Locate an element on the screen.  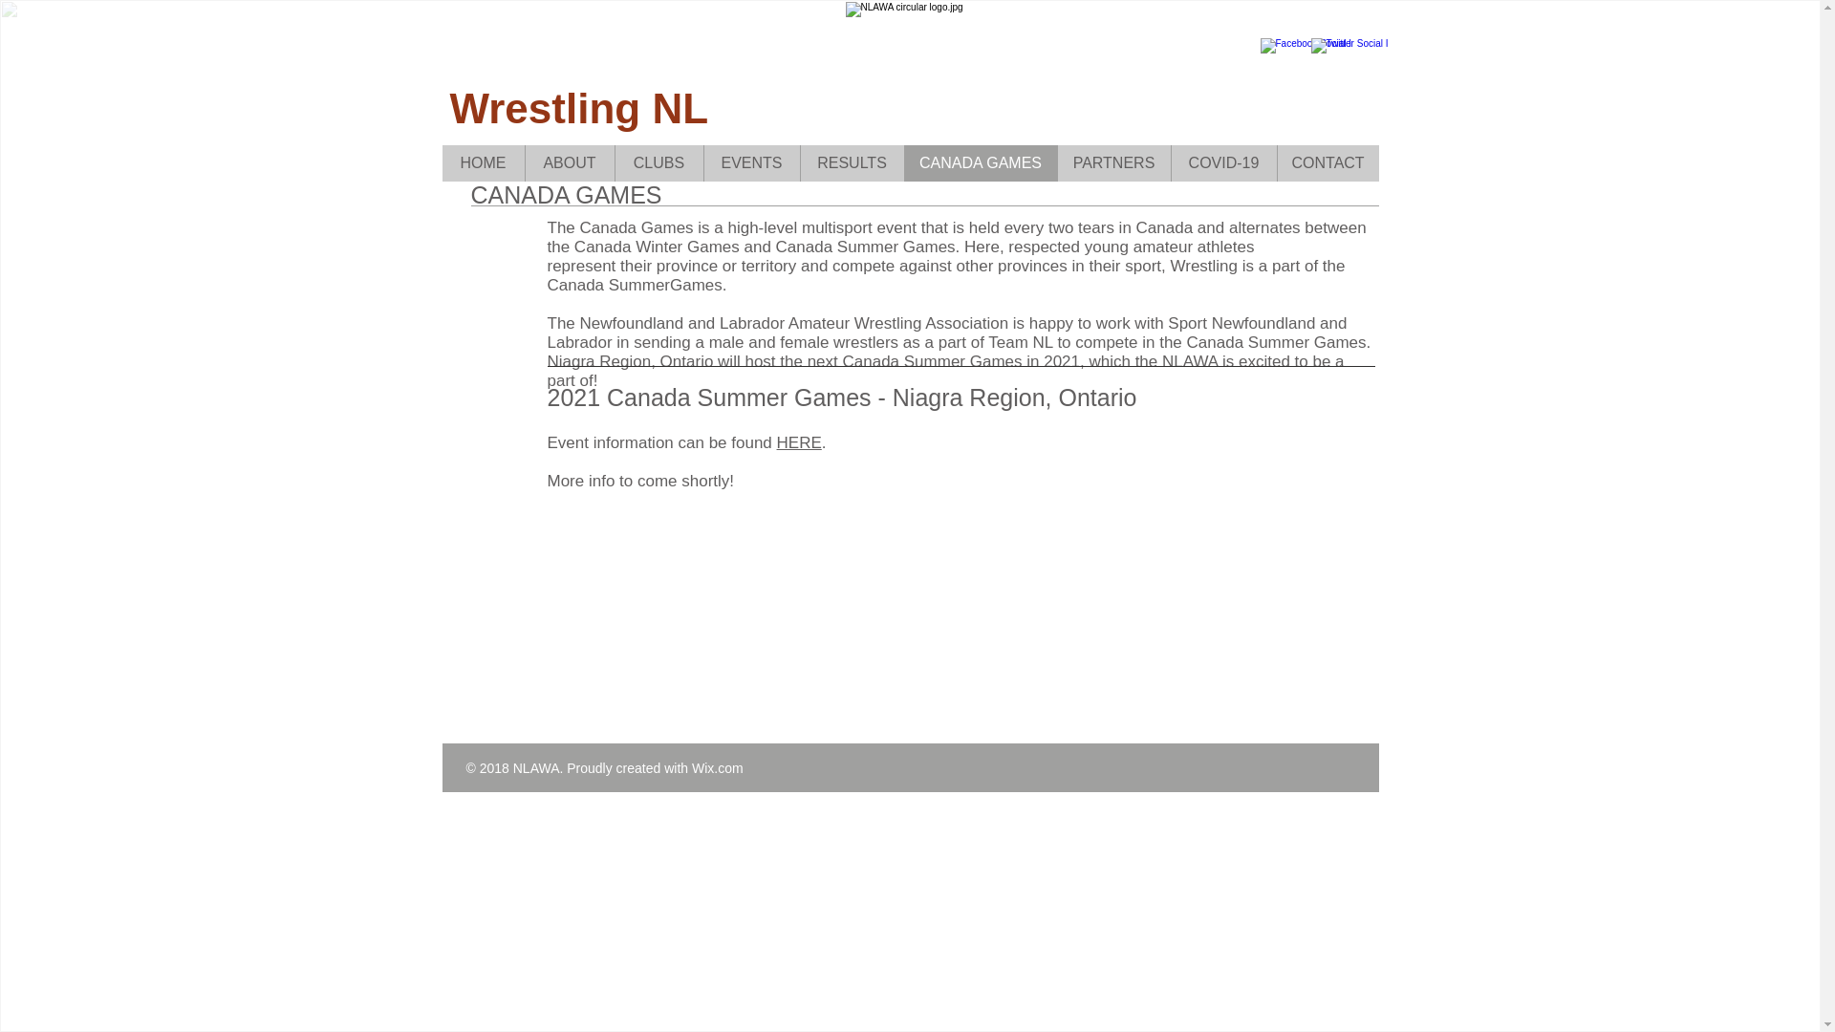
Wix.com is located at coordinates (717, 768).